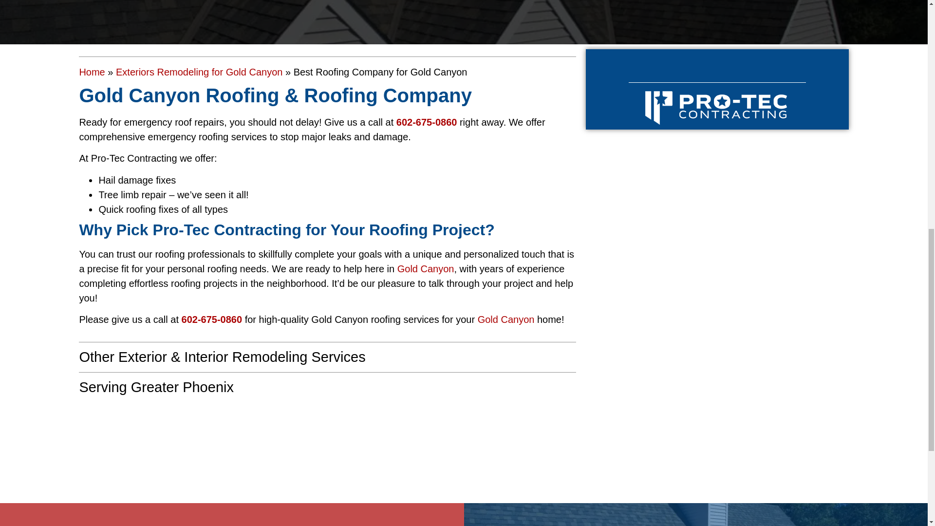  I want to click on Home, so click(92, 72).